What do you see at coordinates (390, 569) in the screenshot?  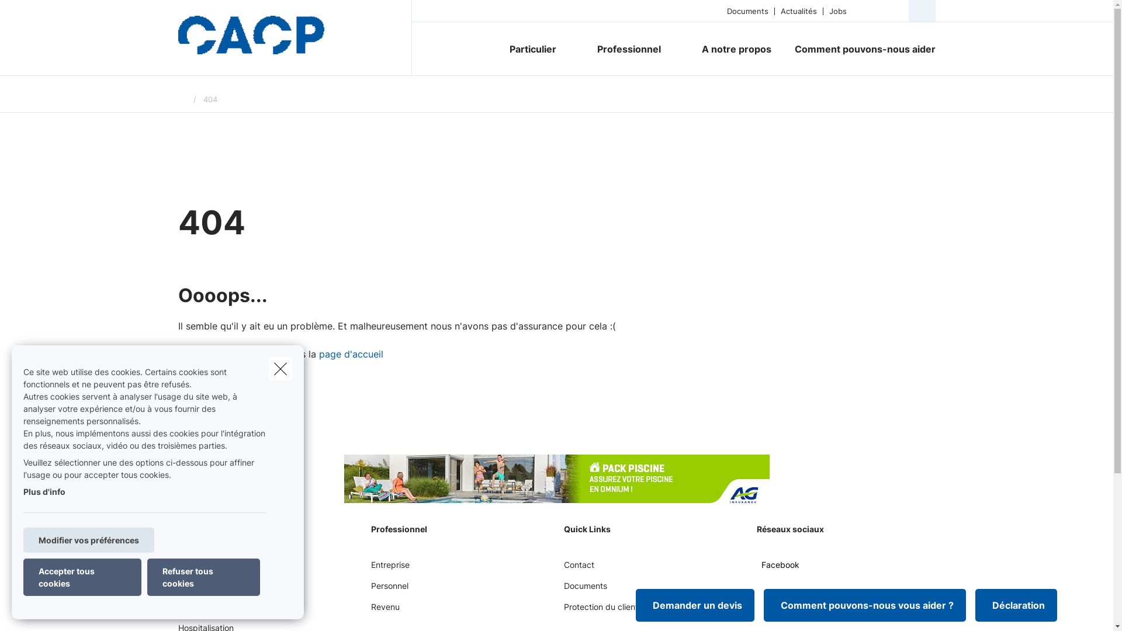 I see `Entreprise` at bounding box center [390, 569].